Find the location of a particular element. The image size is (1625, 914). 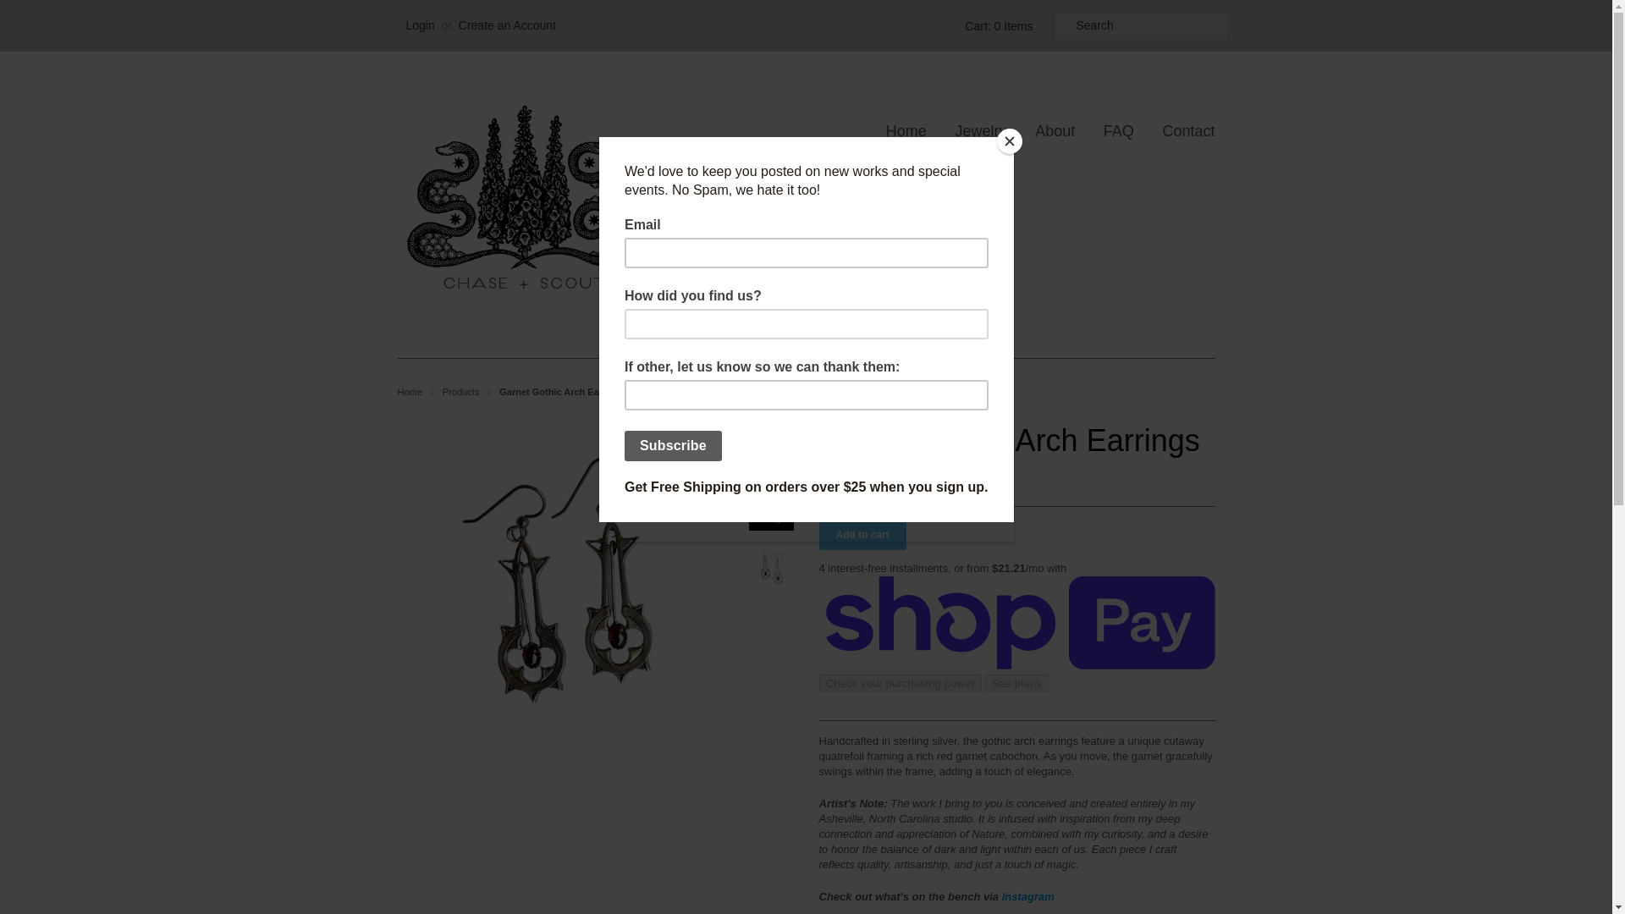

Products is located at coordinates (461, 391).